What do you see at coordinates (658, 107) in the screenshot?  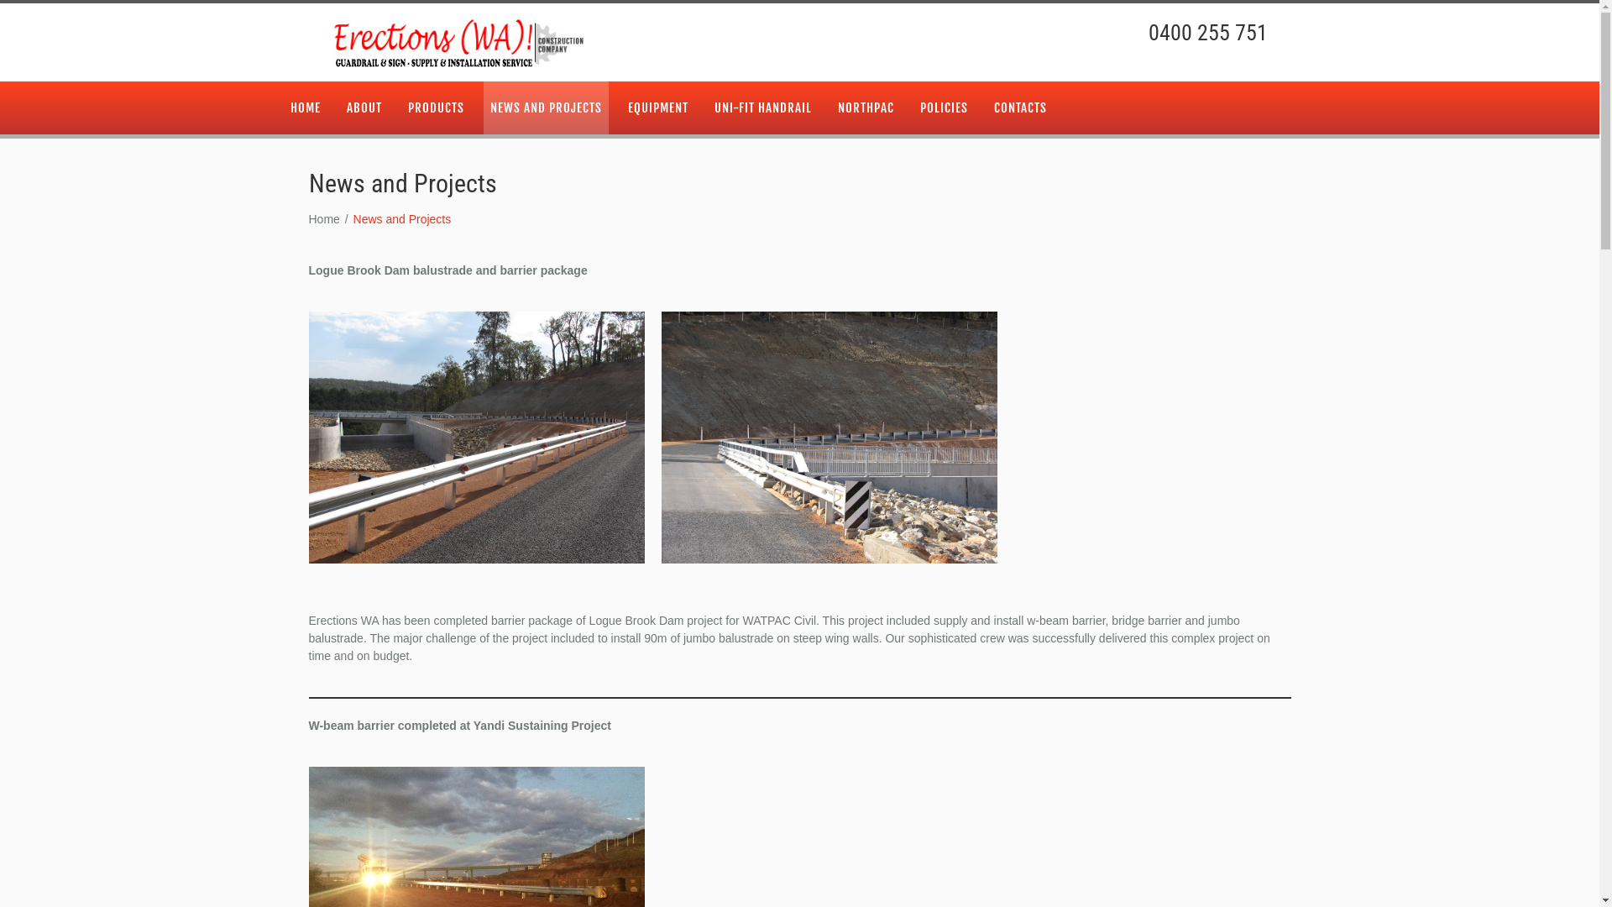 I see `EQUIPMENT` at bounding box center [658, 107].